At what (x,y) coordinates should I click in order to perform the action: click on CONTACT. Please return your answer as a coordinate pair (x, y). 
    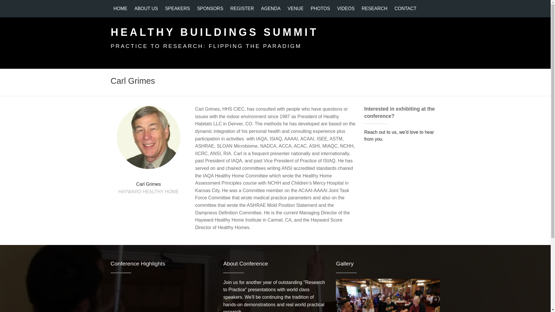
    Looking at the image, I should click on (406, 9).